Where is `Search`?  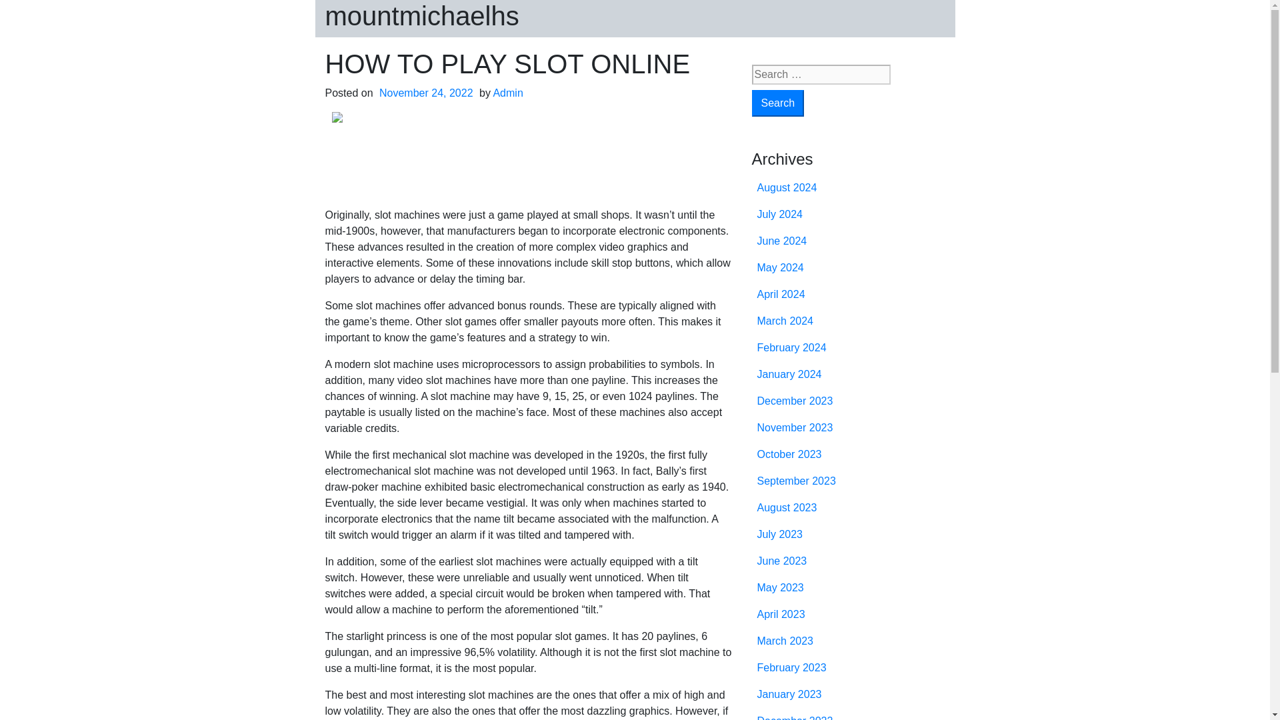 Search is located at coordinates (779, 103).